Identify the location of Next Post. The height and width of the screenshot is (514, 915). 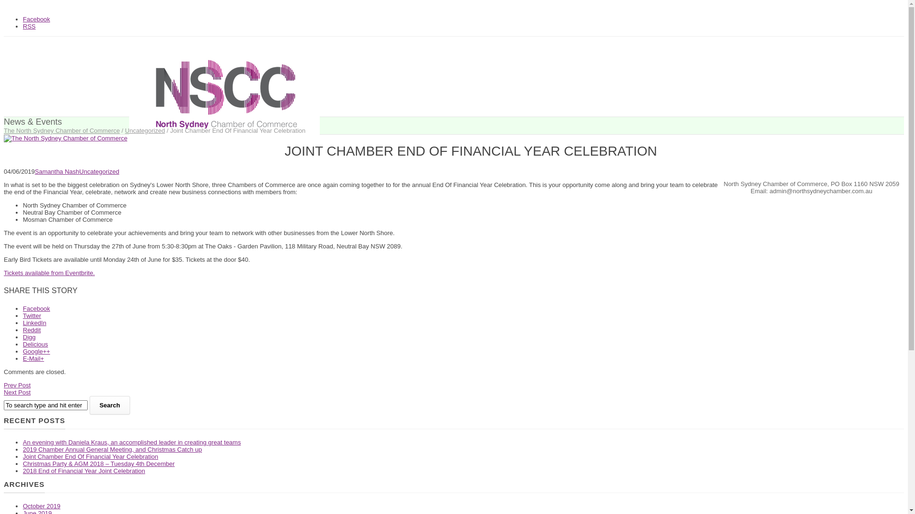
(17, 392).